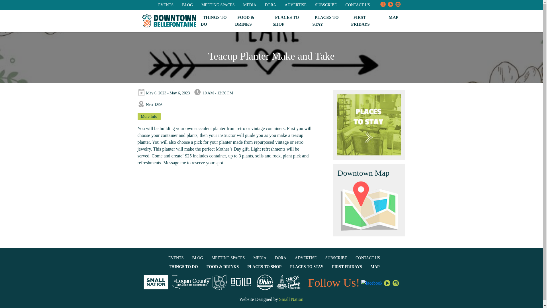 The width and height of the screenshot is (547, 308). Describe the element at coordinates (357, 5) in the screenshot. I see `CONTACT US` at that location.